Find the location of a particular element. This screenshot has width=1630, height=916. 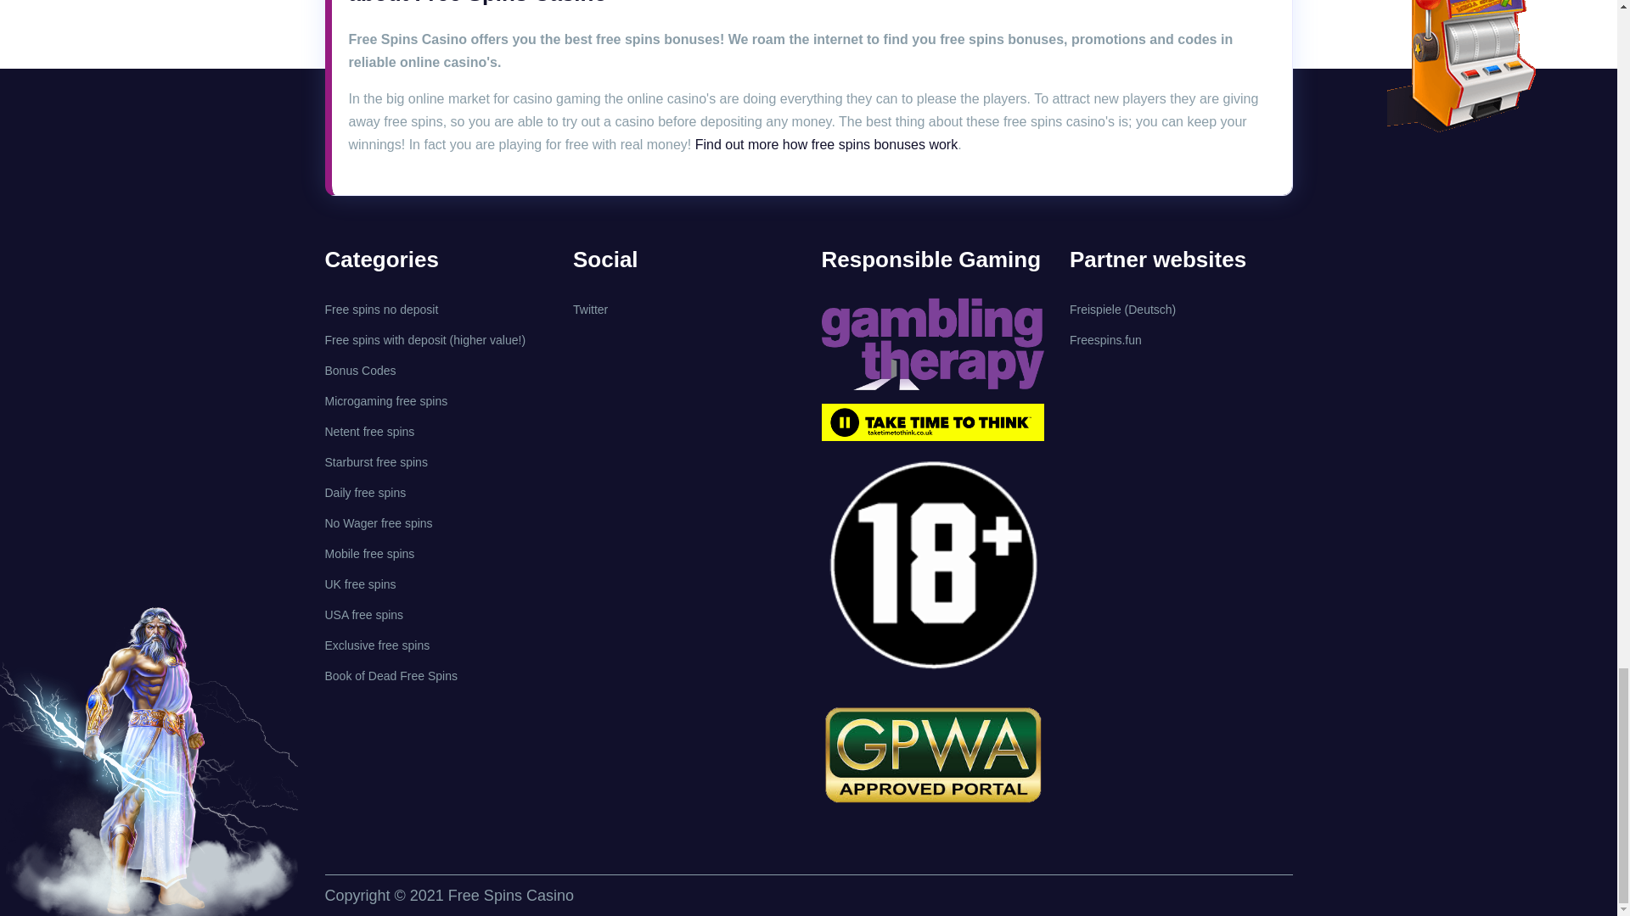

USA free spins is located at coordinates (363, 615).